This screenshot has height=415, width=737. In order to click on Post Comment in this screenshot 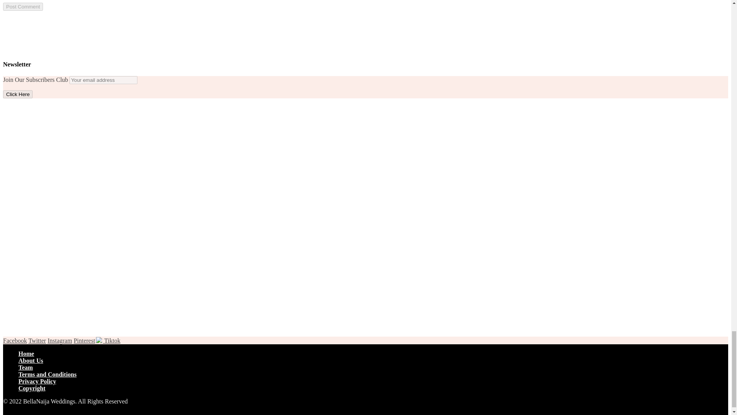, I will do `click(23, 7)`.